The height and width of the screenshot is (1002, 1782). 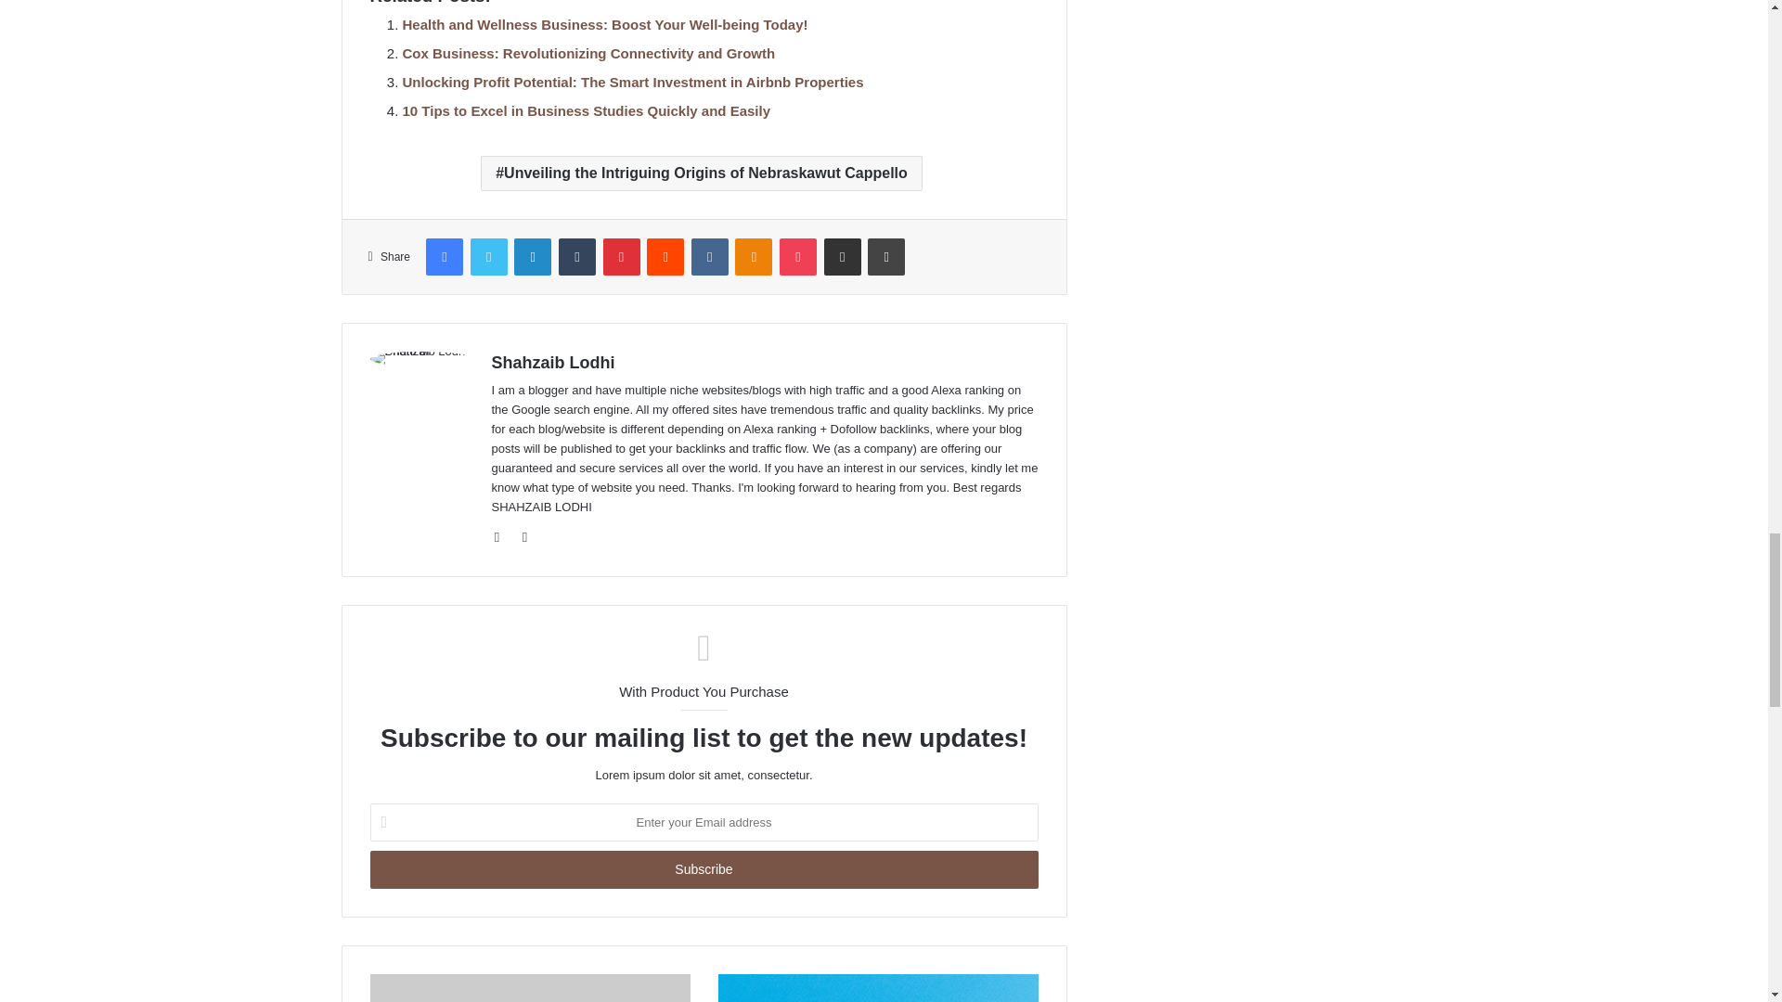 I want to click on Cox Business: Revolutionizing Connectivity and Growth, so click(x=588, y=52).